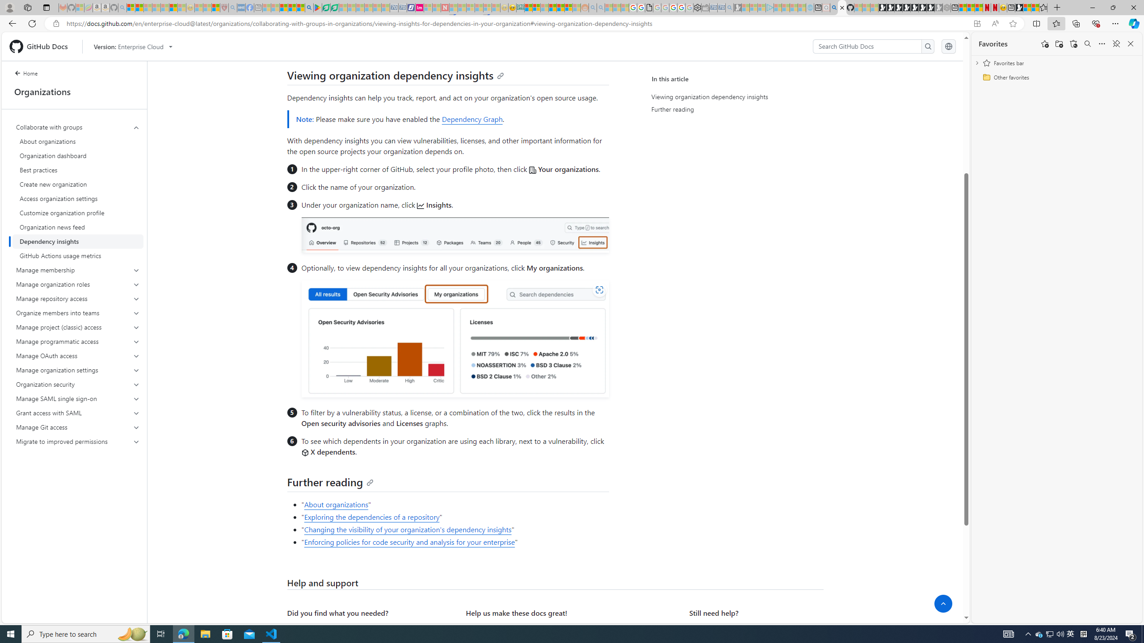  Describe the element at coordinates (78, 184) in the screenshot. I see `Create new organization` at that location.